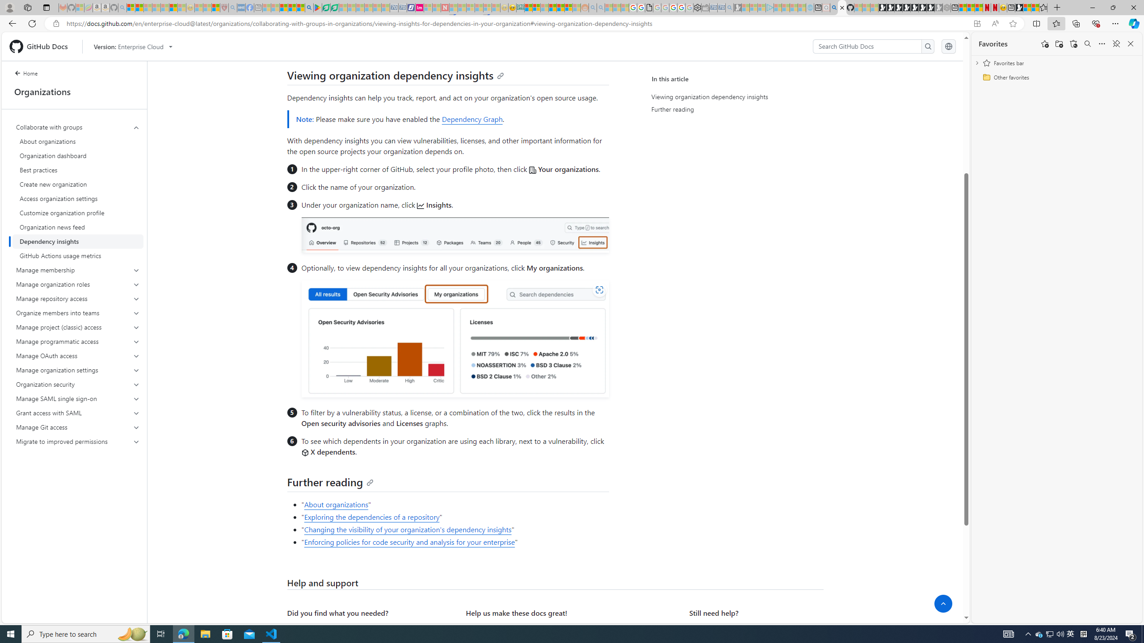  Describe the element at coordinates (78, 184) in the screenshot. I see `Create new organization` at that location.